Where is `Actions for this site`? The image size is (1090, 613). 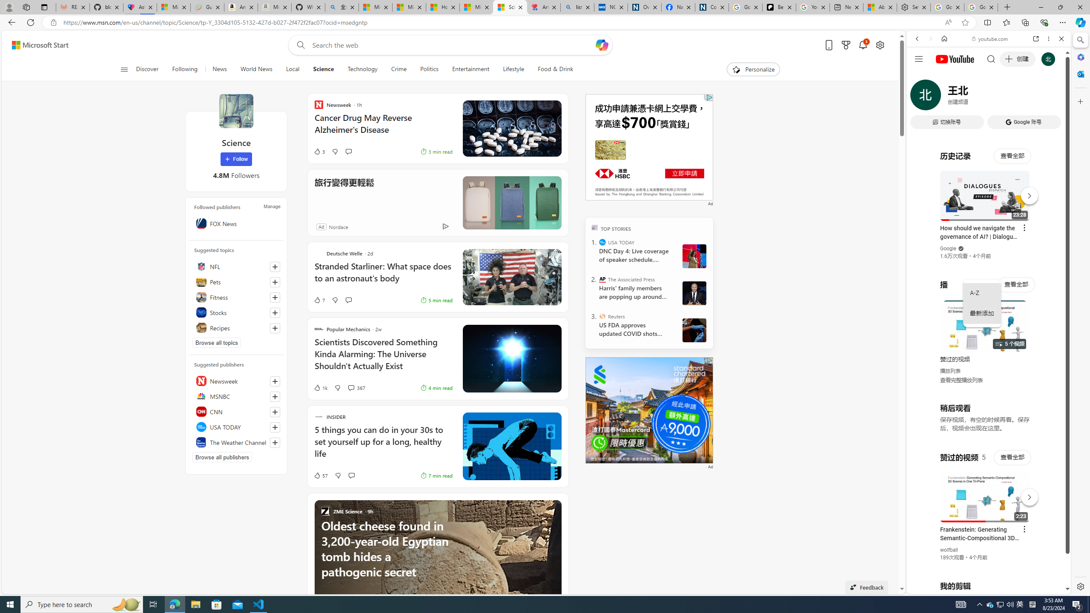
Actions for this site is located at coordinates (1027, 495).